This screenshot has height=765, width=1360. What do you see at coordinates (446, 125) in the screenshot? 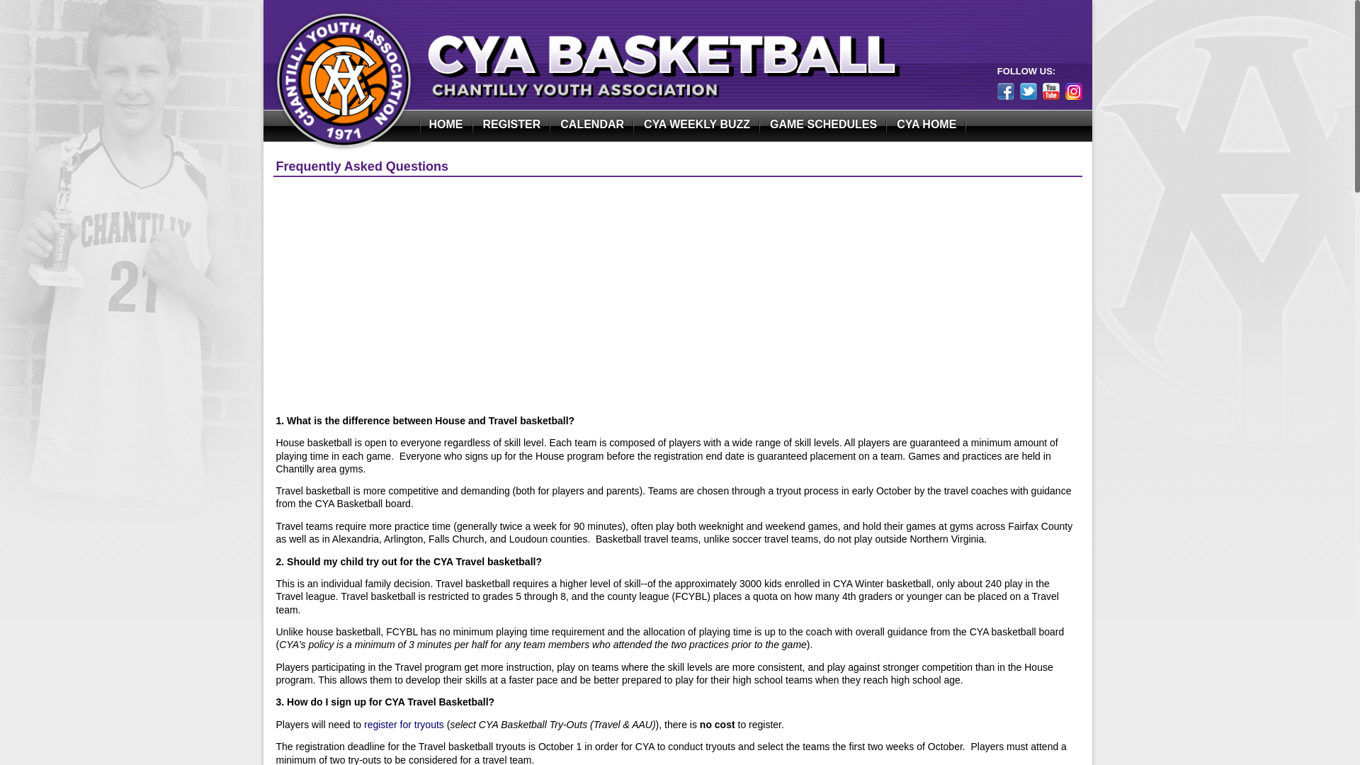
I see `HOME` at bounding box center [446, 125].